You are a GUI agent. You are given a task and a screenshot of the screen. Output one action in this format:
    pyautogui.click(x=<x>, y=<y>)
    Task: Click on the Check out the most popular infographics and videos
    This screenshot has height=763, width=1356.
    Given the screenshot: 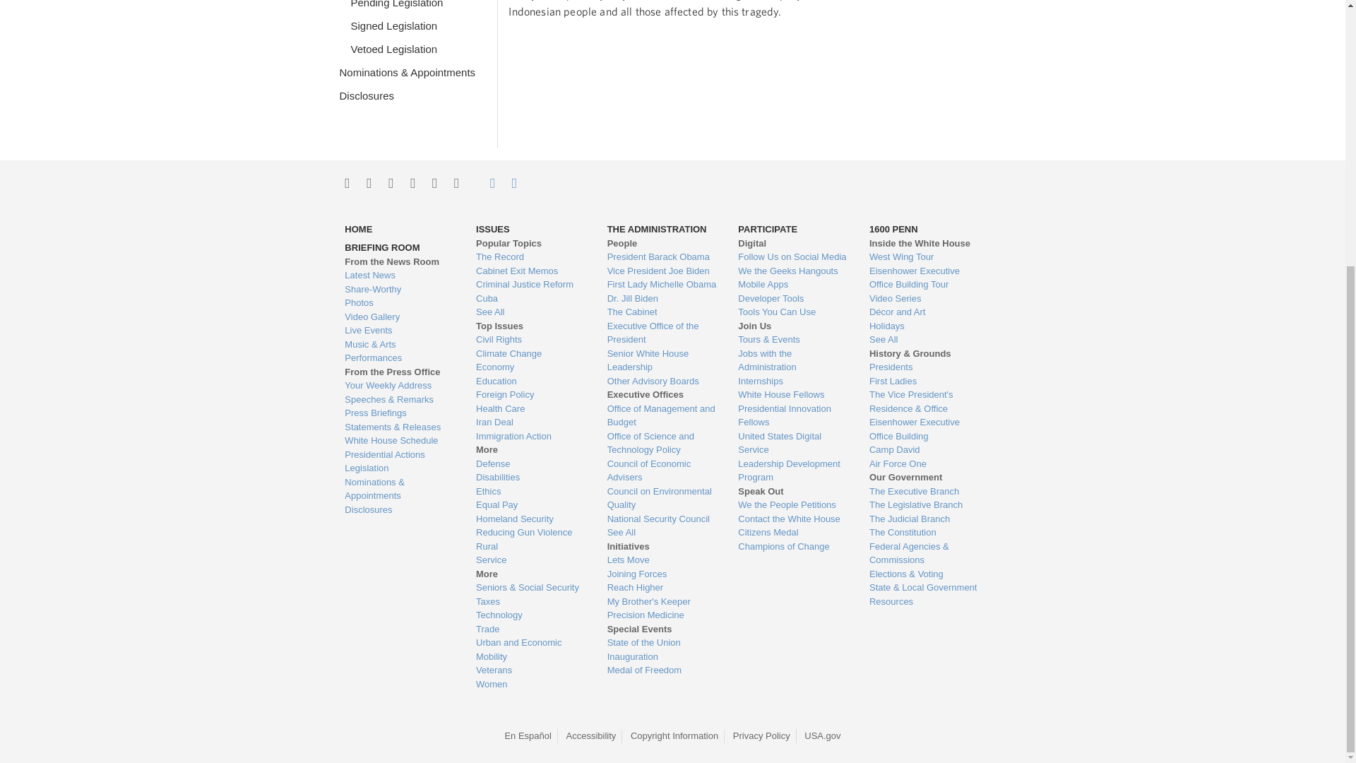 What is the action you would take?
    pyautogui.click(x=399, y=290)
    